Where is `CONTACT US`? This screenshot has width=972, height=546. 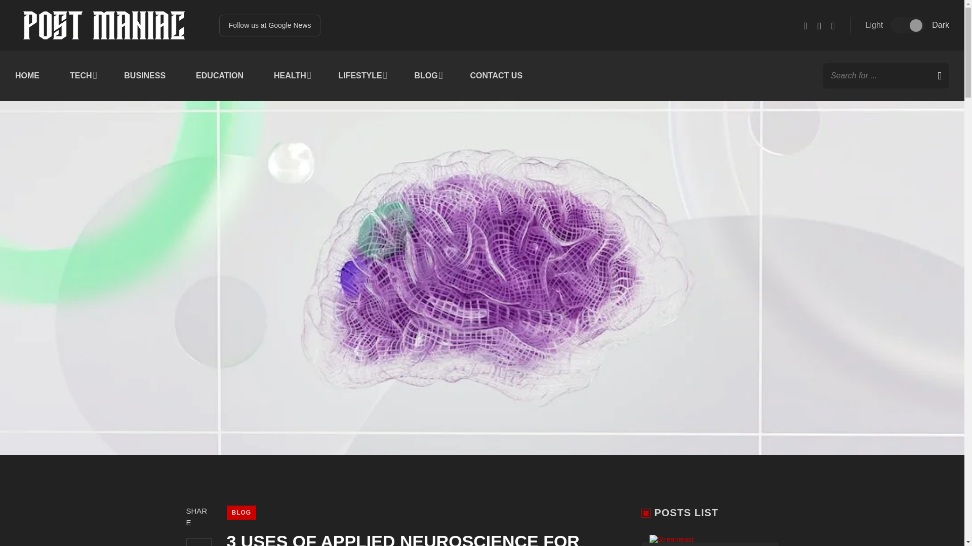 CONTACT US is located at coordinates (496, 76).